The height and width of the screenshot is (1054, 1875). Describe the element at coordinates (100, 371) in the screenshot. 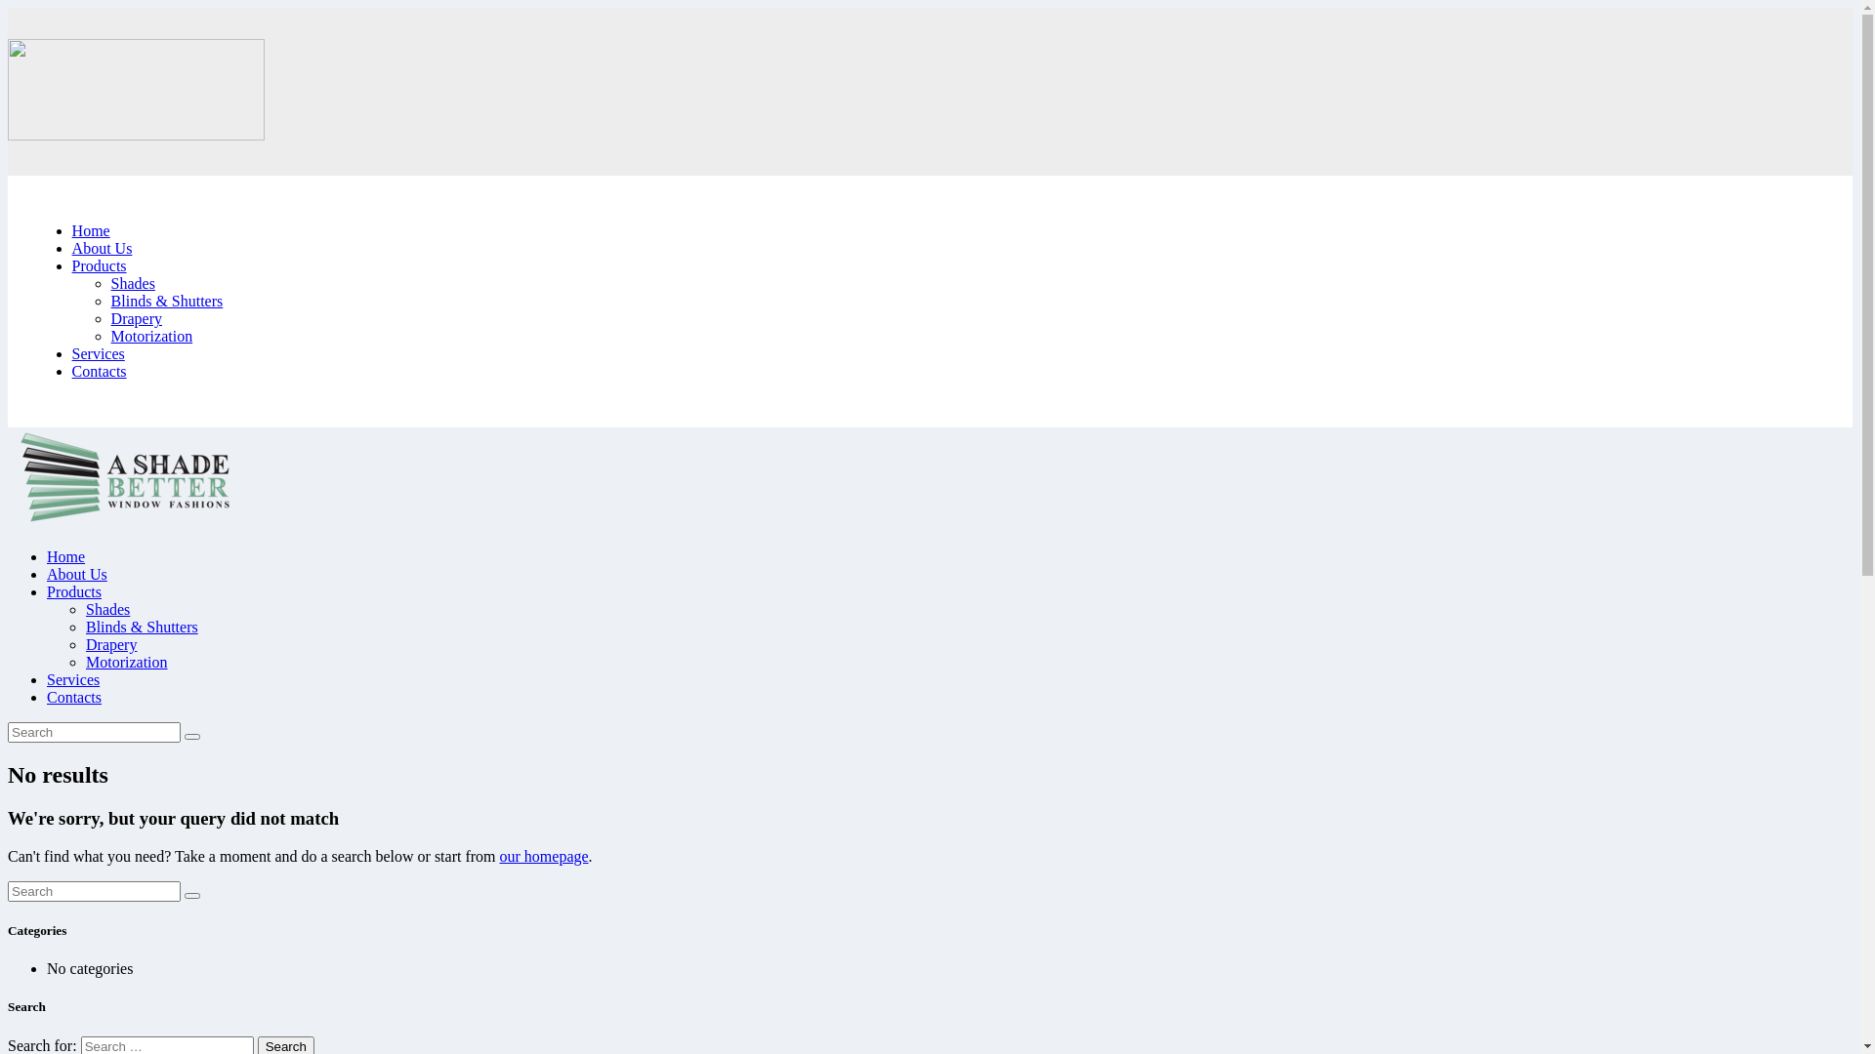

I see `Contacts` at that location.